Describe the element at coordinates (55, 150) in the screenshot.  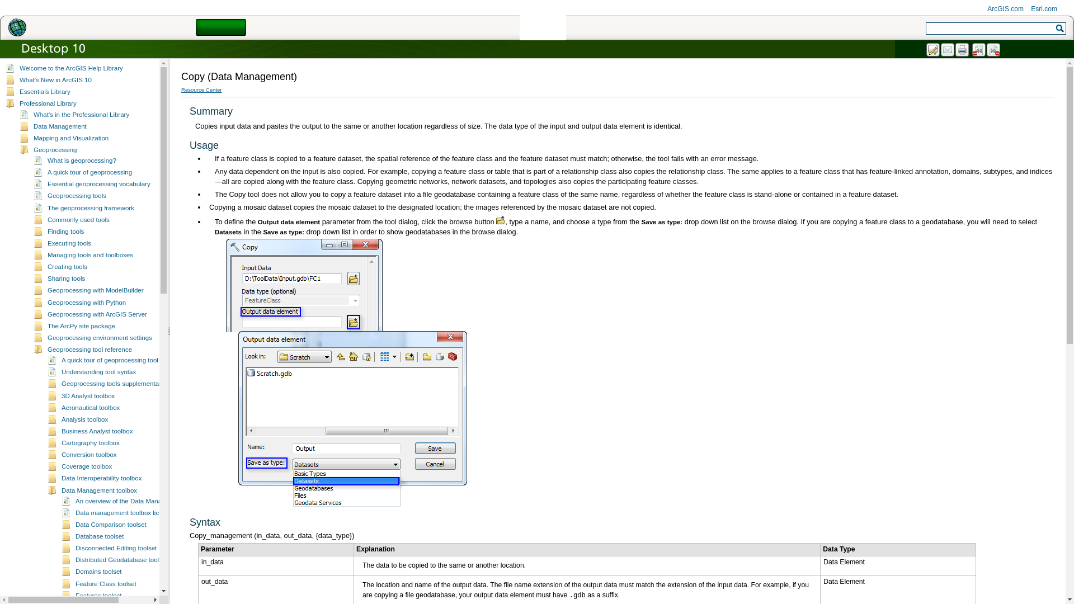
I see `Geoprocessing` at that location.